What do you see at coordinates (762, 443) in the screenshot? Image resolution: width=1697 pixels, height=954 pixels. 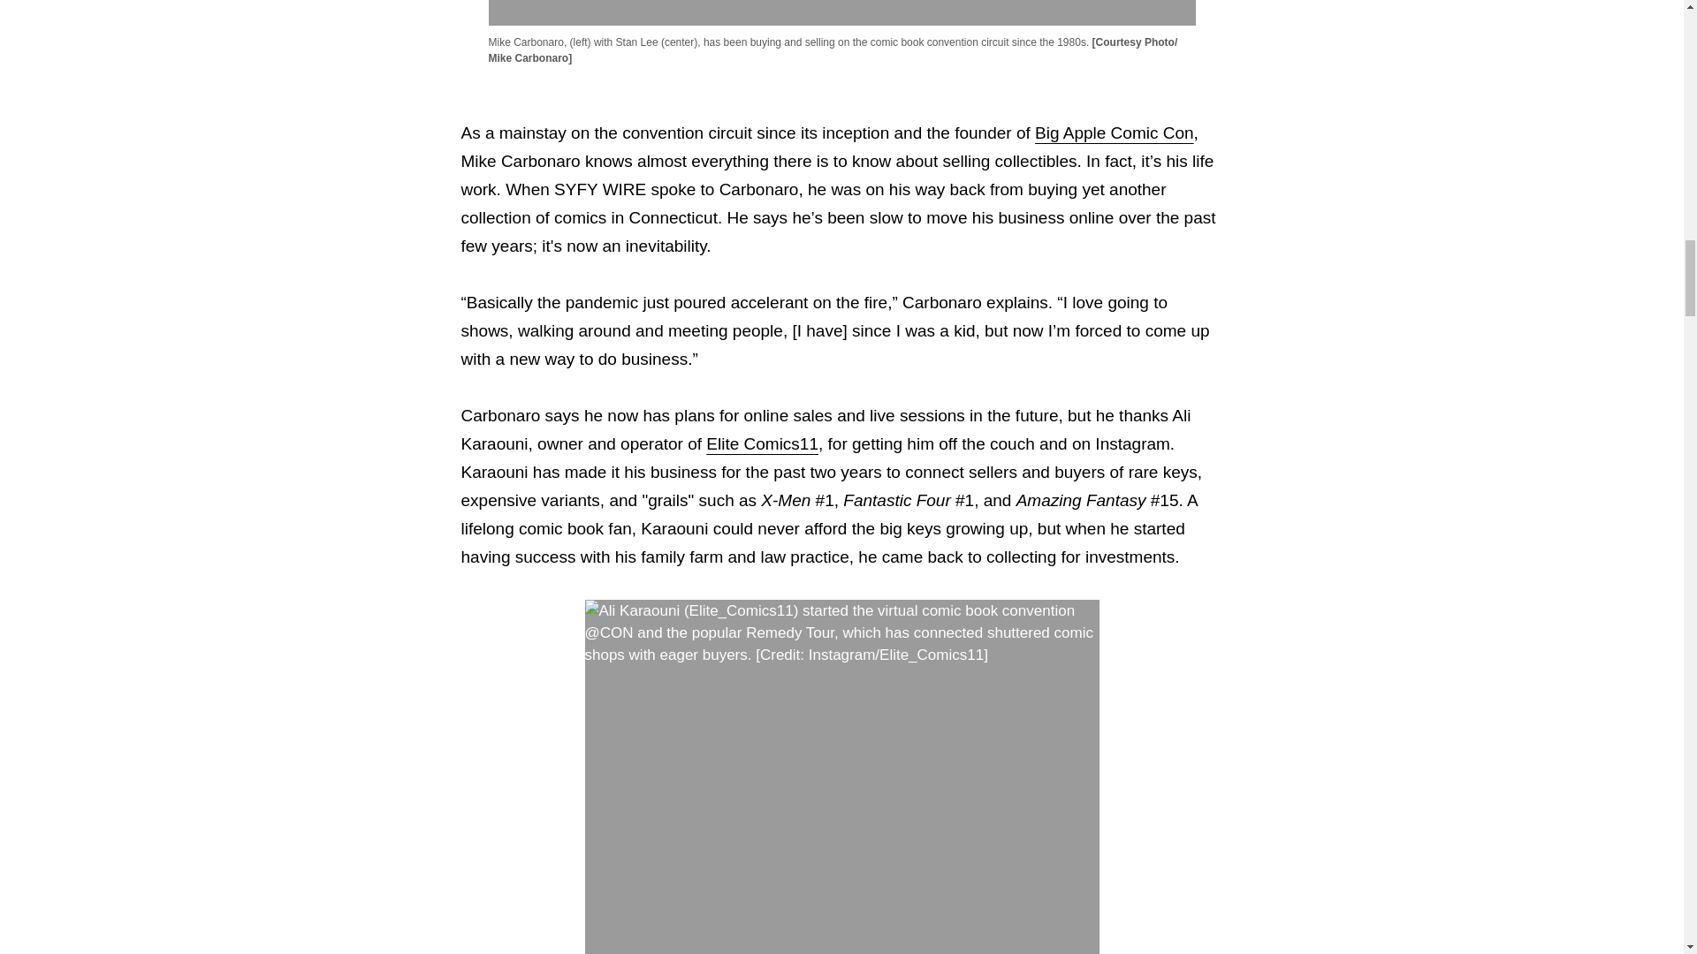 I see `Elite Comics11` at bounding box center [762, 443].